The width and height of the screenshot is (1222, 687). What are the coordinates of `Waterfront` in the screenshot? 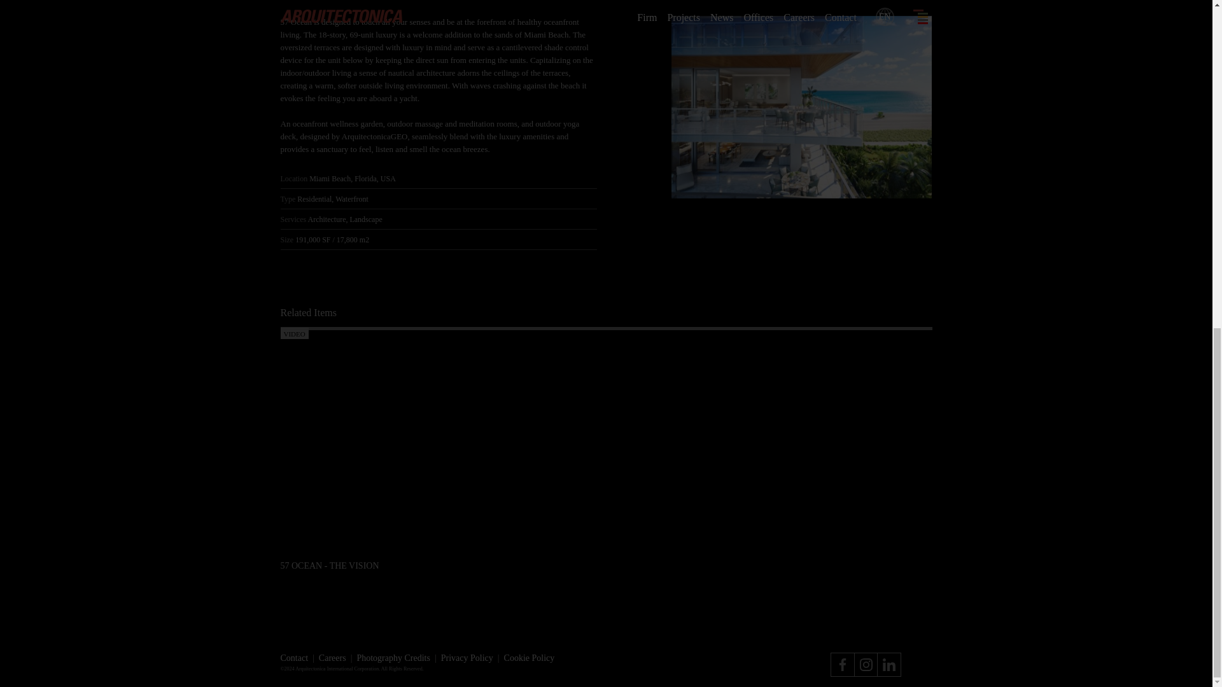 It's located at (351, 198).